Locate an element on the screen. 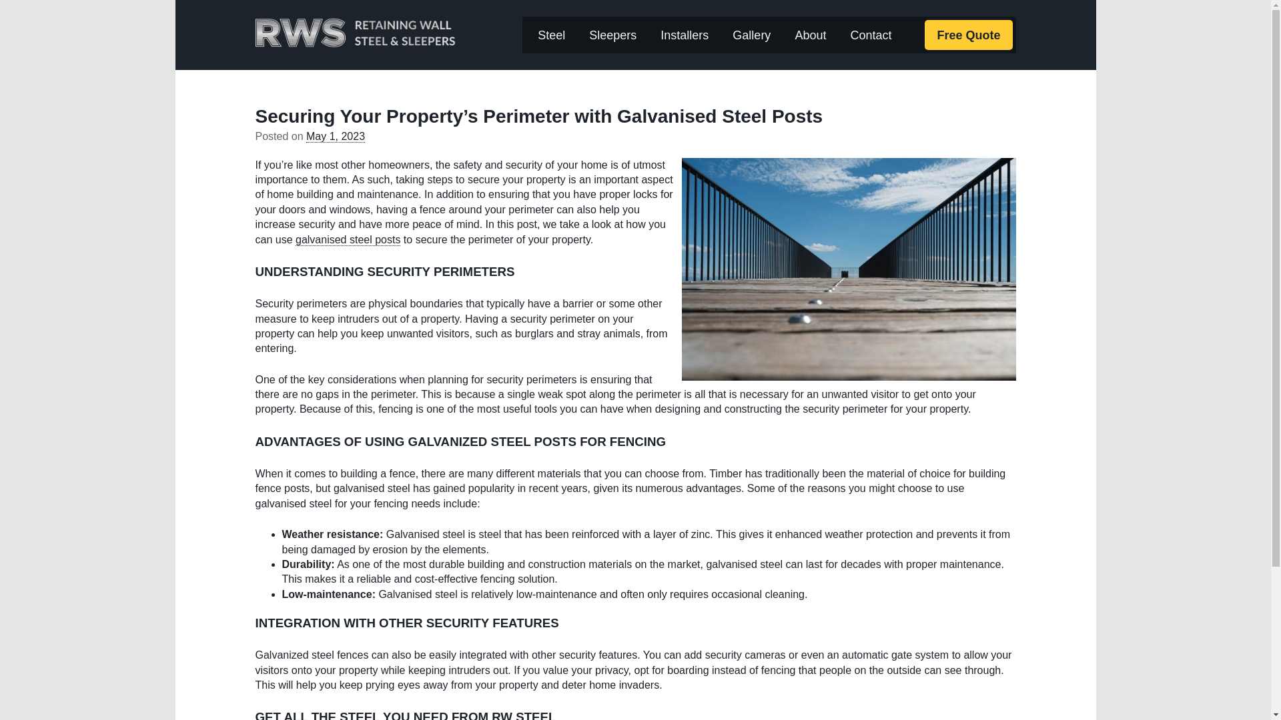  7:44 am is located at coordinates (335, 136).